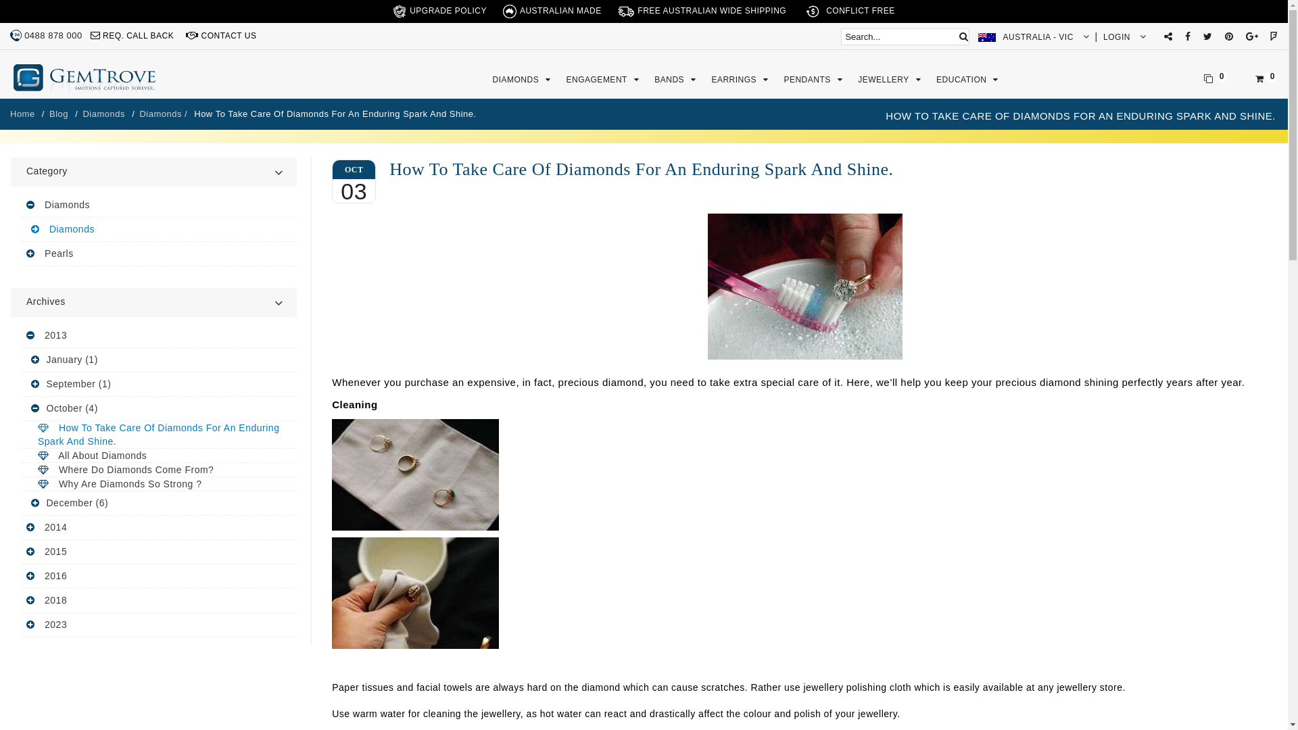  What do you see at coordinates (702, 11) in the screenshot?
I see `FREE AUSTRALIAN WIDE SHIPPING` at bounding box center [702, 11].